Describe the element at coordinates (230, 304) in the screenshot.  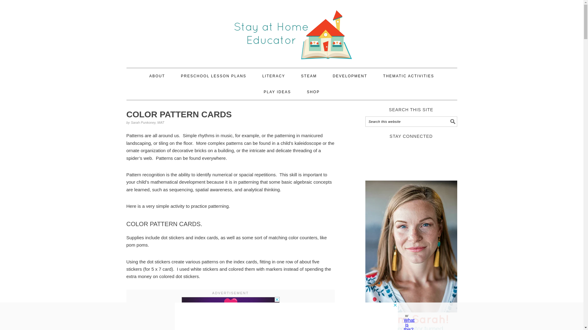
I see `3rd party ad content` at that location.